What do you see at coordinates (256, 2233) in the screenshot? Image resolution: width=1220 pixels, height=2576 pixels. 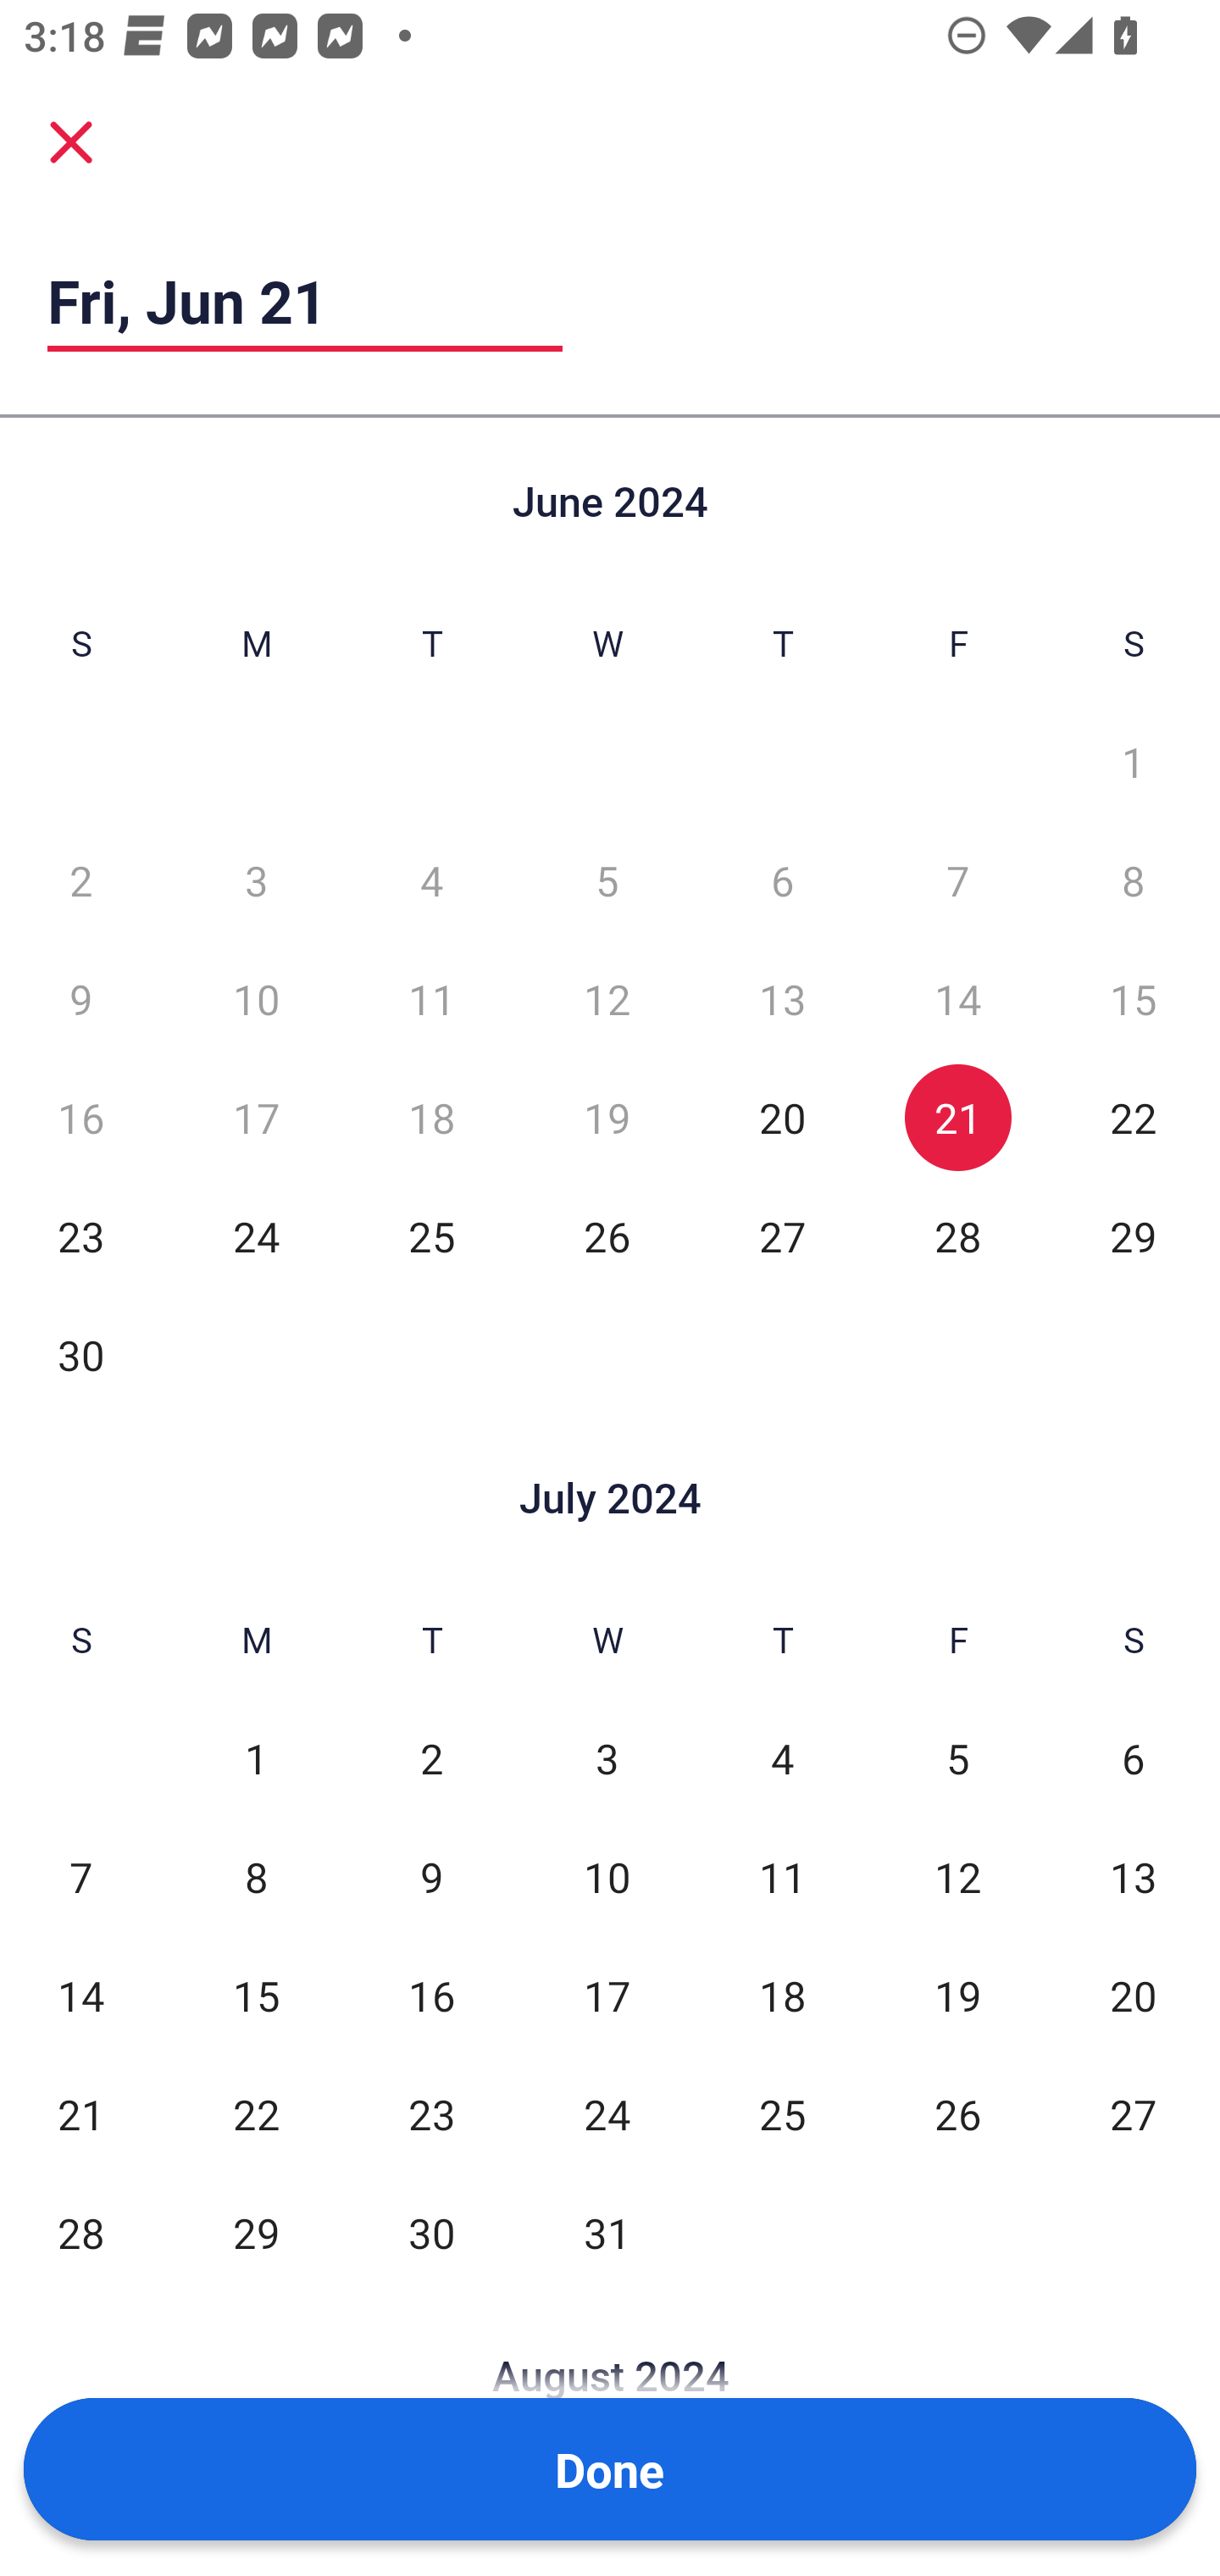 I see `29 Mon, Jul 29, Not Selected` at bounding box center [256, 2233].